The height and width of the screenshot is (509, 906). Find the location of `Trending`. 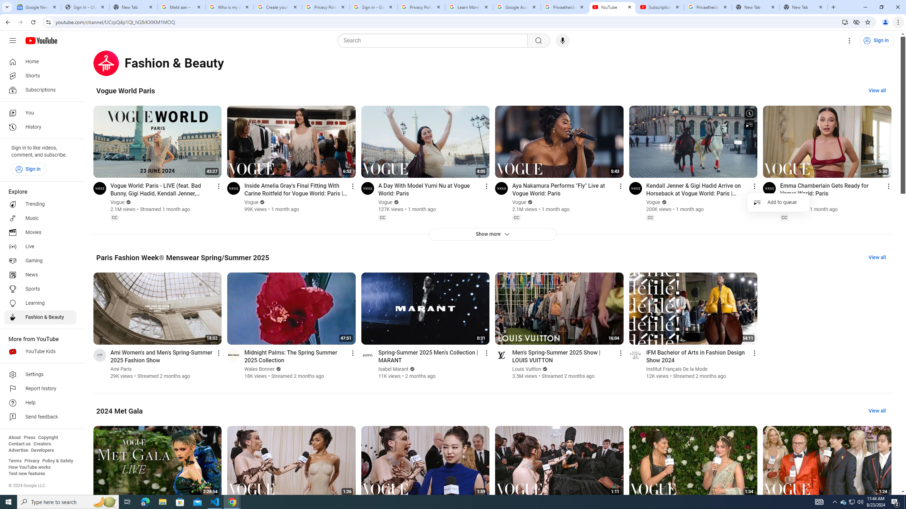

Trending is located at coordinates (40, 204).